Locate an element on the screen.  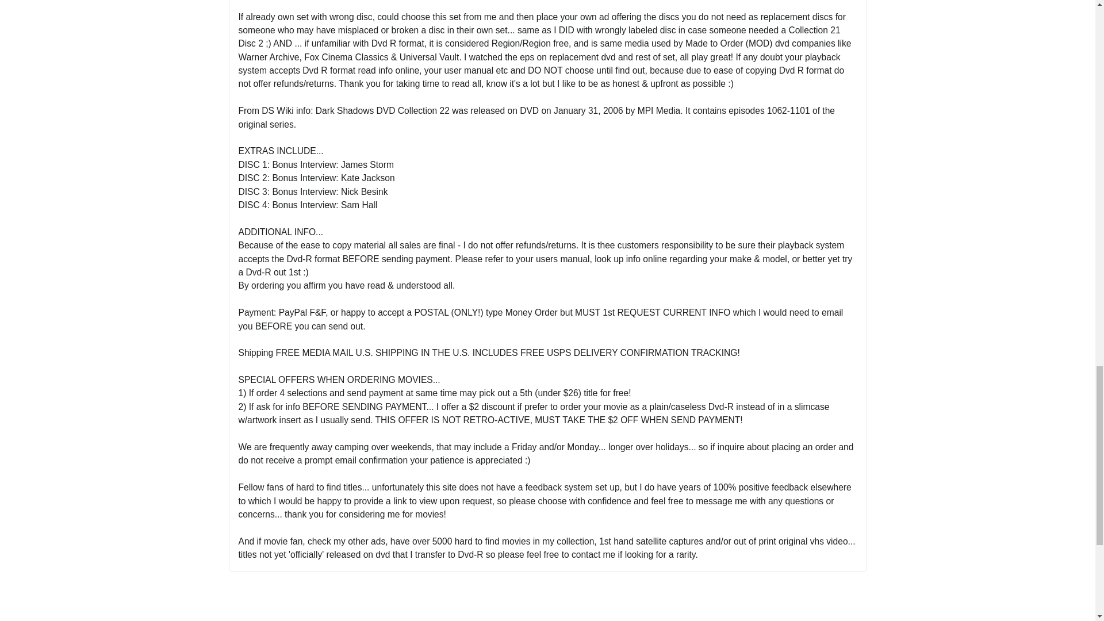
Advertisement is located at coordinates (547, 612).